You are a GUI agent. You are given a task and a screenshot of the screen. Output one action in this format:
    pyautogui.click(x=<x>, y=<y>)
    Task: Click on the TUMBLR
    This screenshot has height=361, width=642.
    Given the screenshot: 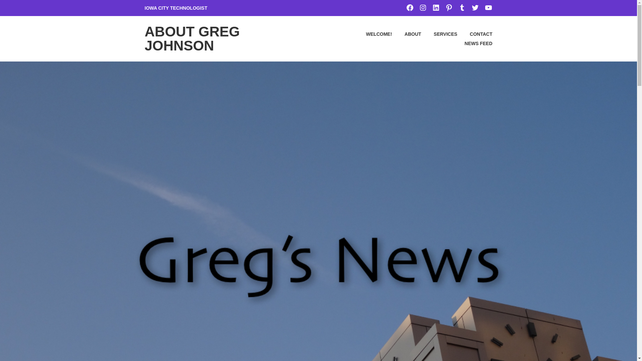 What is the action you would take?
    pyautogui.click(x=462, y=7)
    